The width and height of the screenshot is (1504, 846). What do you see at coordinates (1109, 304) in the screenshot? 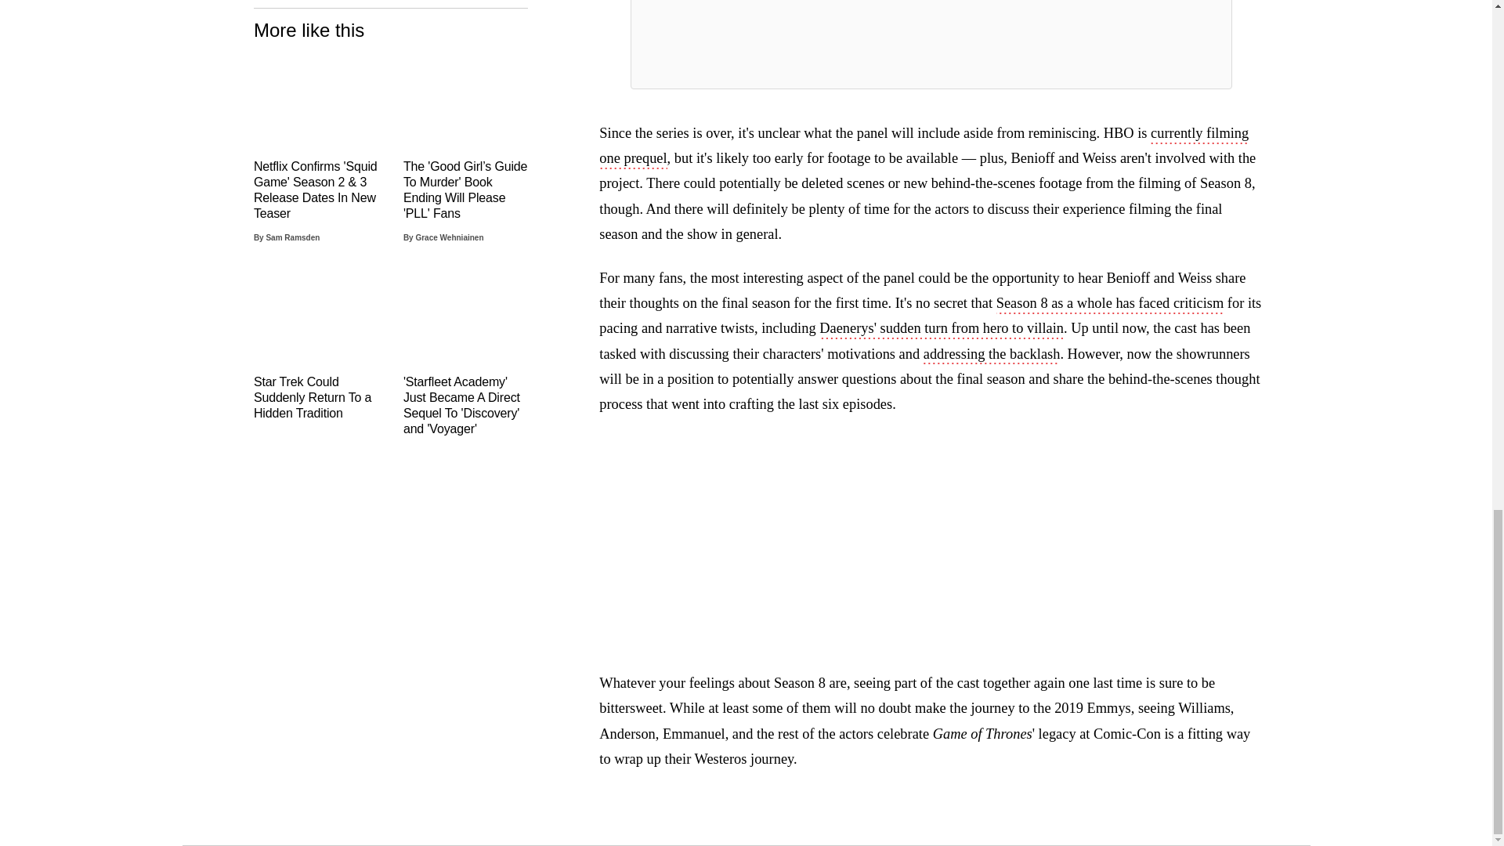
I see `Season 8 as a whole has faced criticism` at bounding box center [1109, 304].